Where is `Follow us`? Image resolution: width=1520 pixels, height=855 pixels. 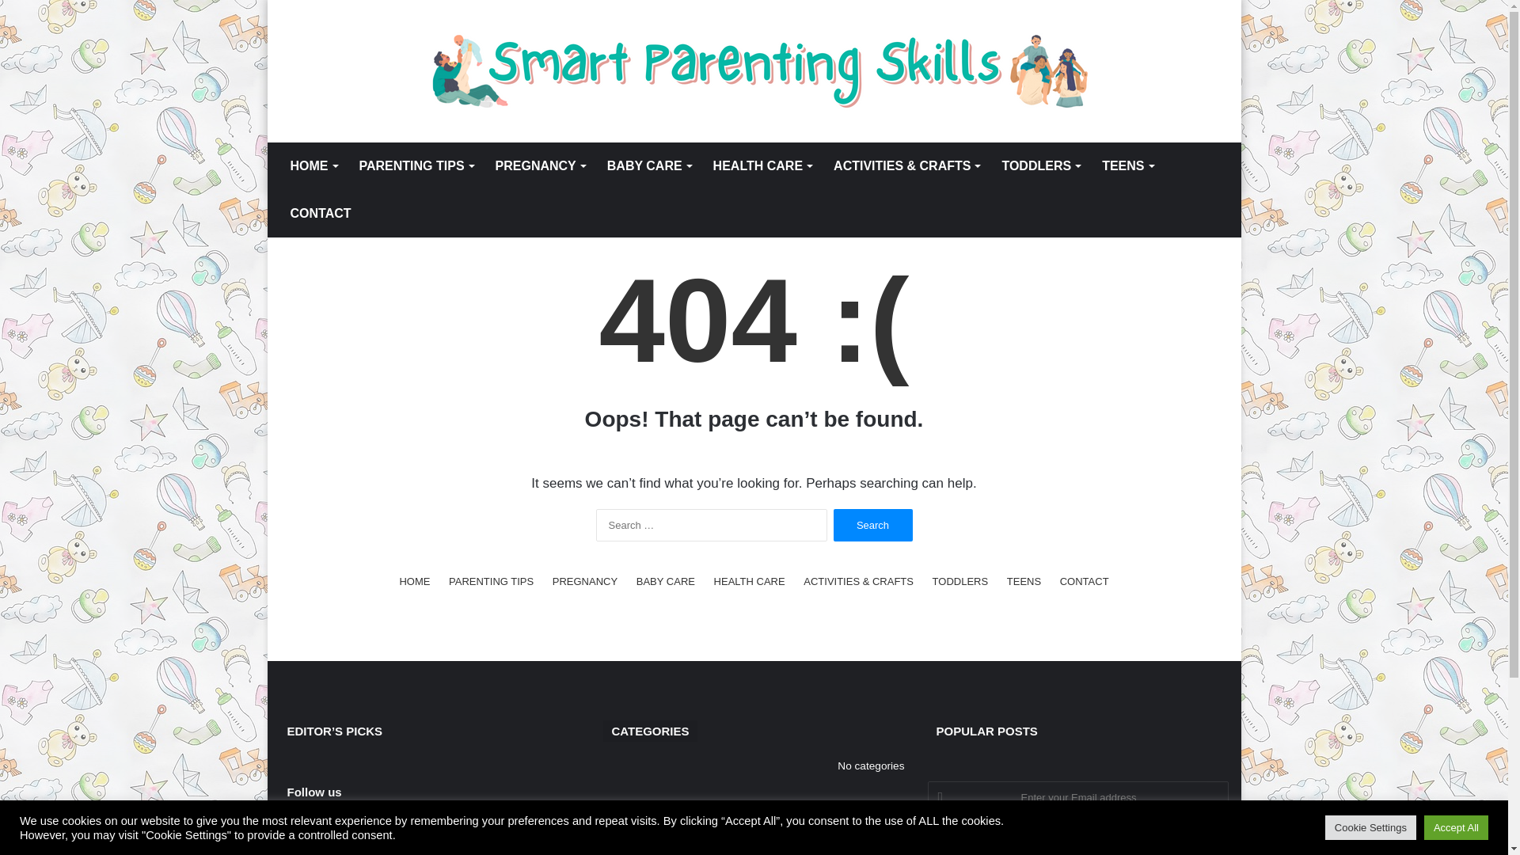 Follow us is located at coordinates (313, 792).